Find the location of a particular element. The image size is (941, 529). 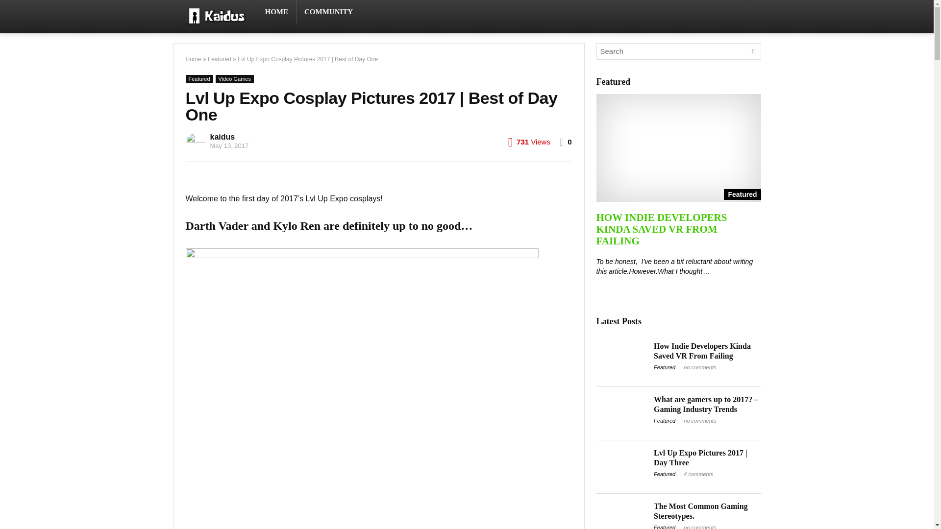

Featured is located at coordinates (678, 148).